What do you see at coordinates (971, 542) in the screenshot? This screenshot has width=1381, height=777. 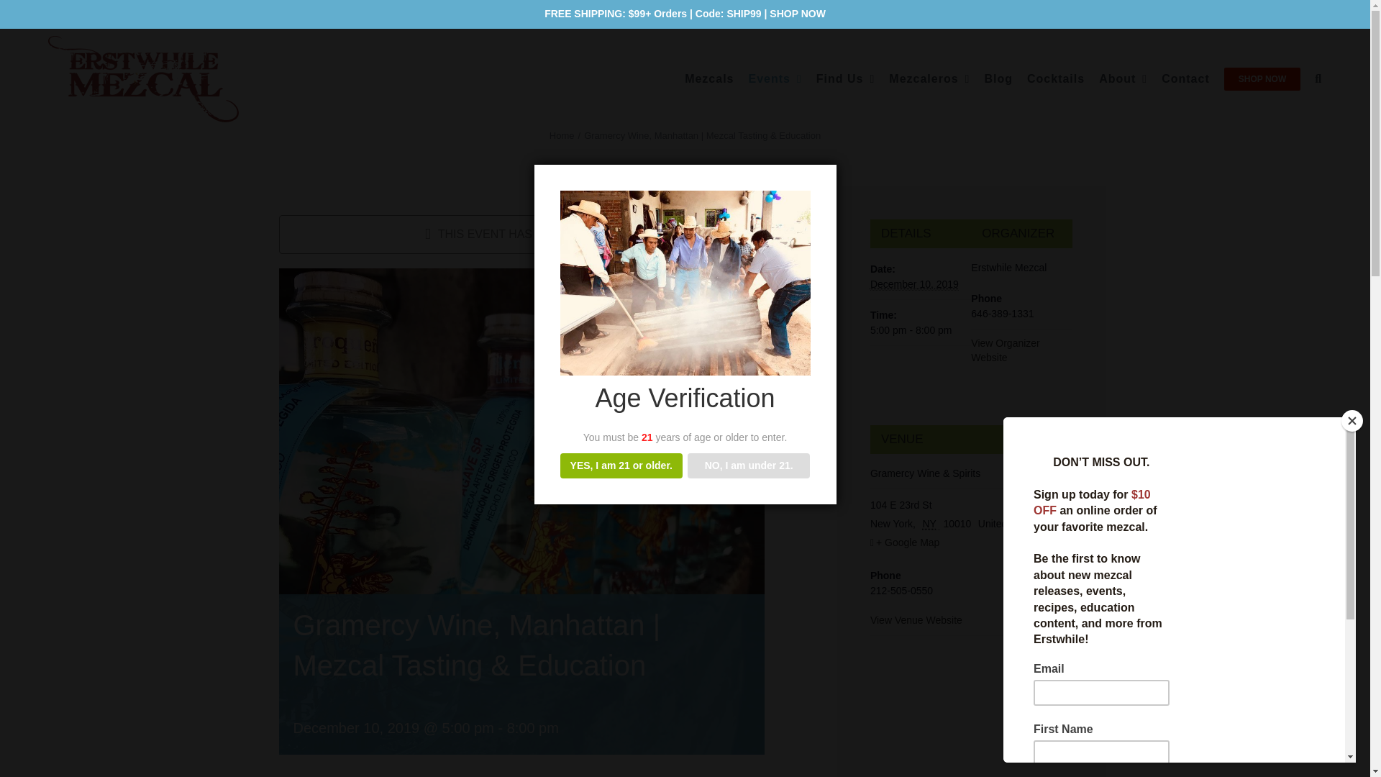 I see `Click to view a Google Map` at bounding box center [971, 542].